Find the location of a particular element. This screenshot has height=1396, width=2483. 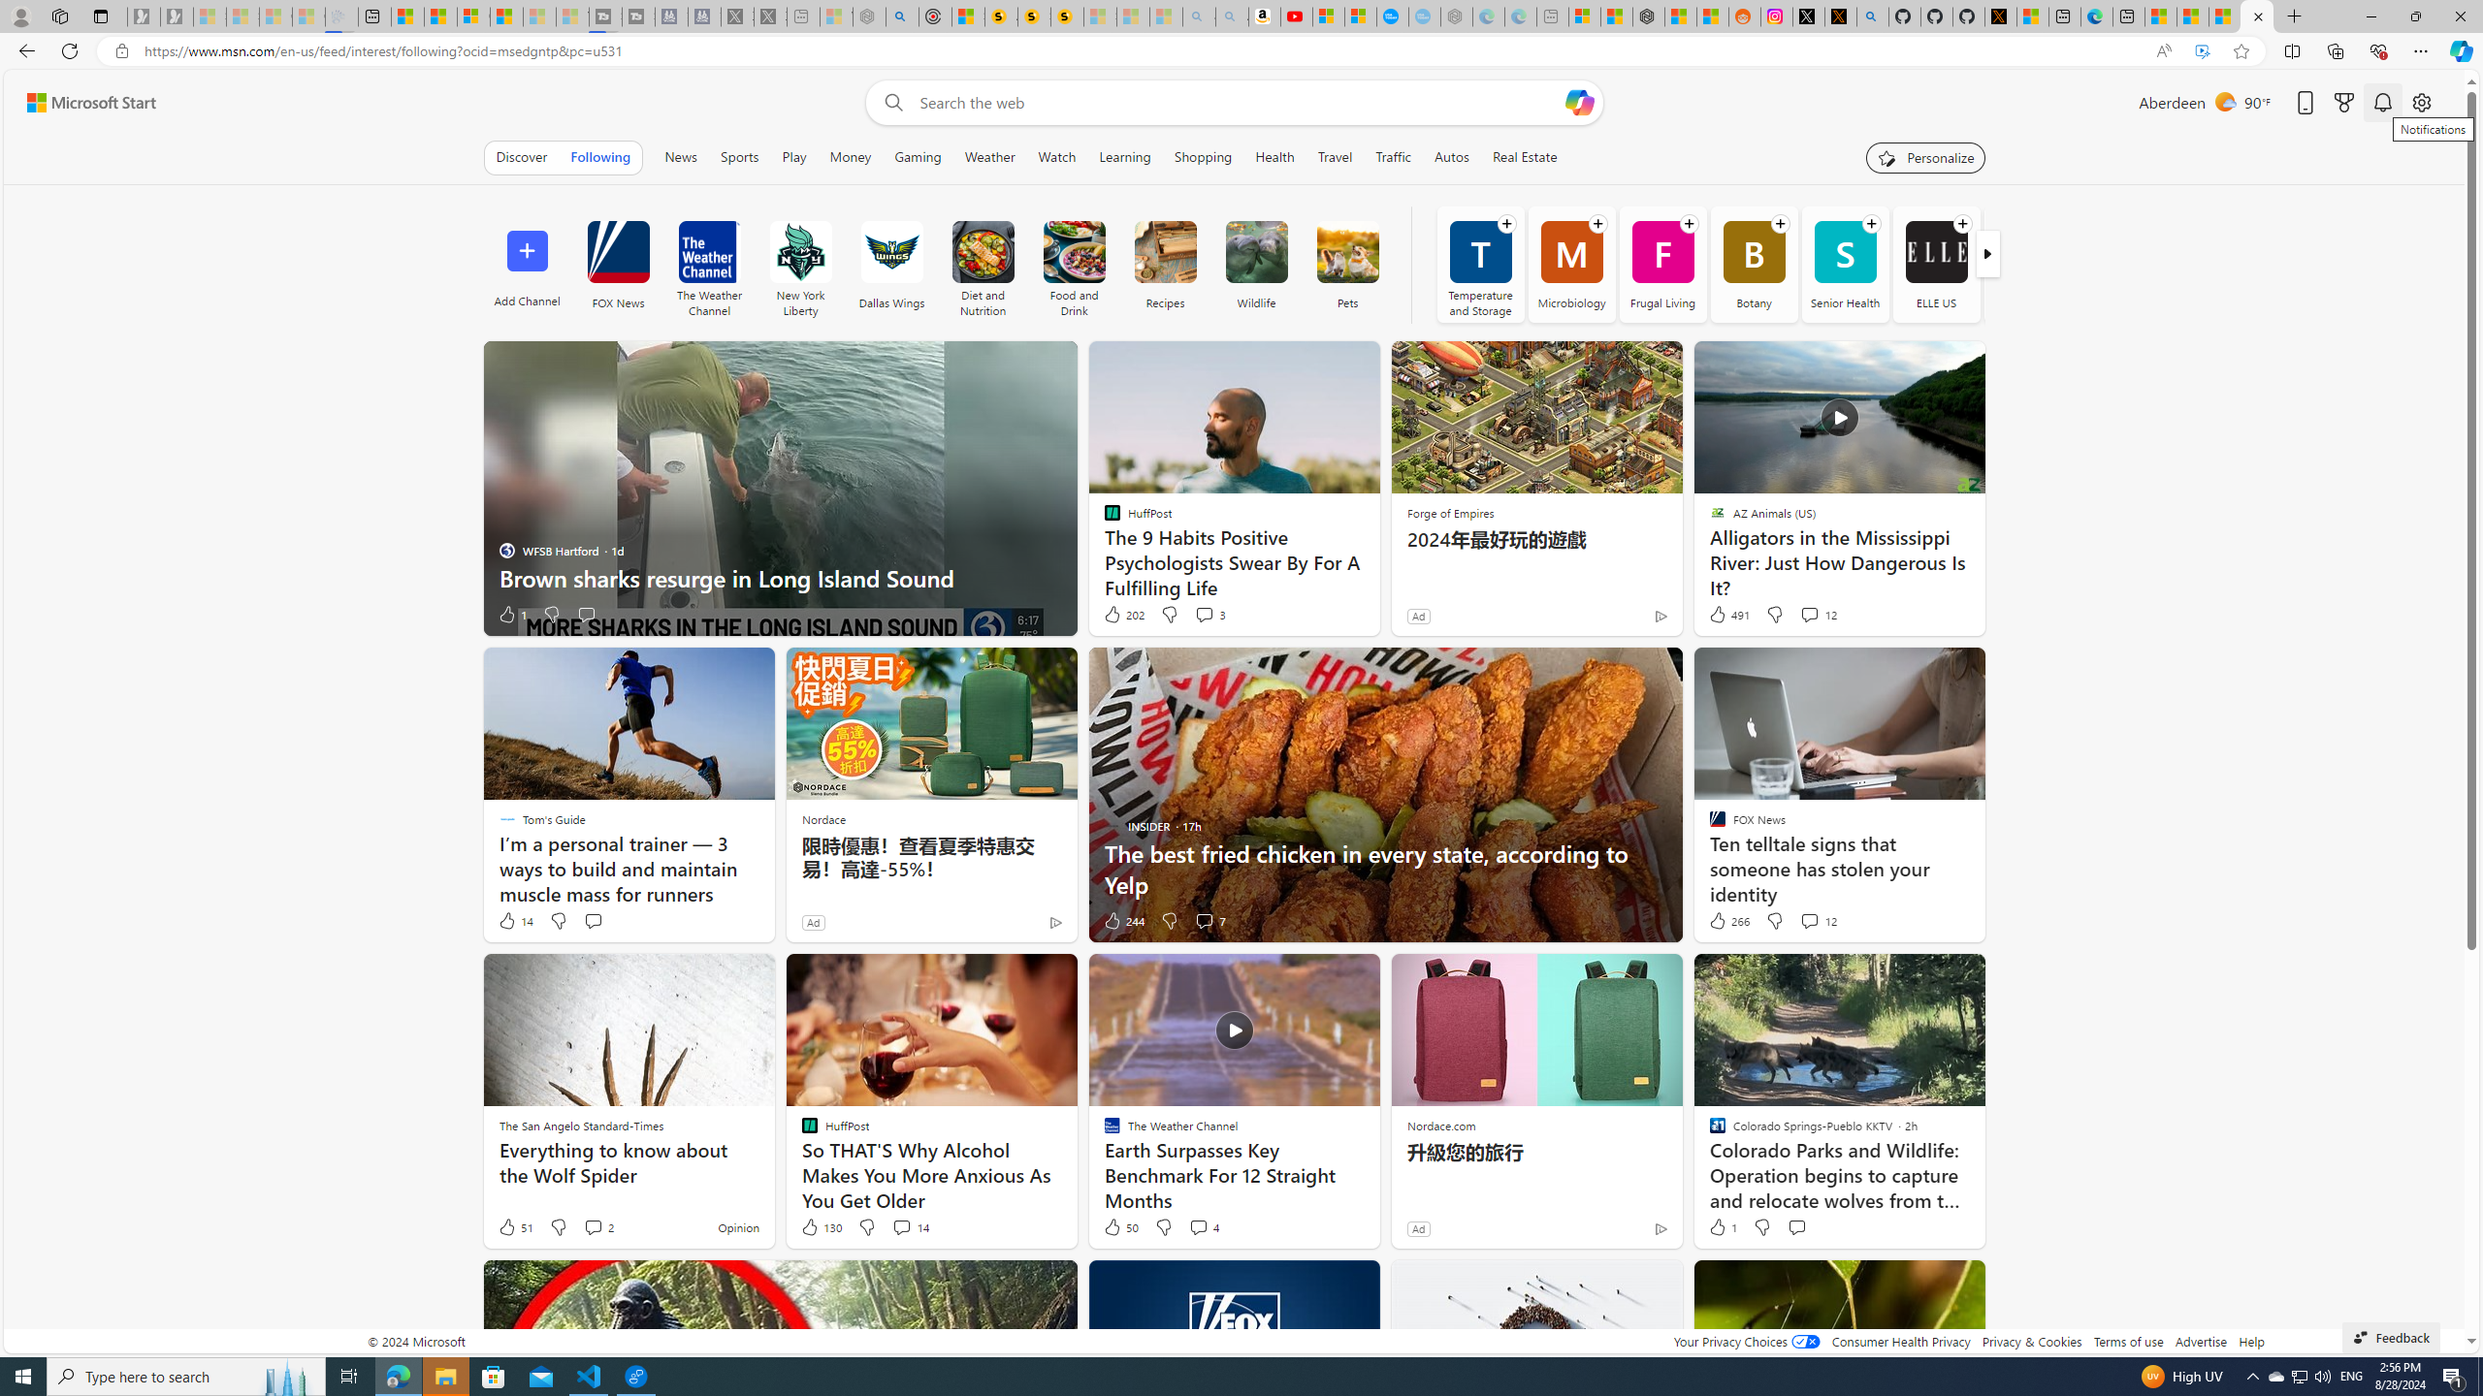

Forge of Empires is located at coordinates (1449, 513).